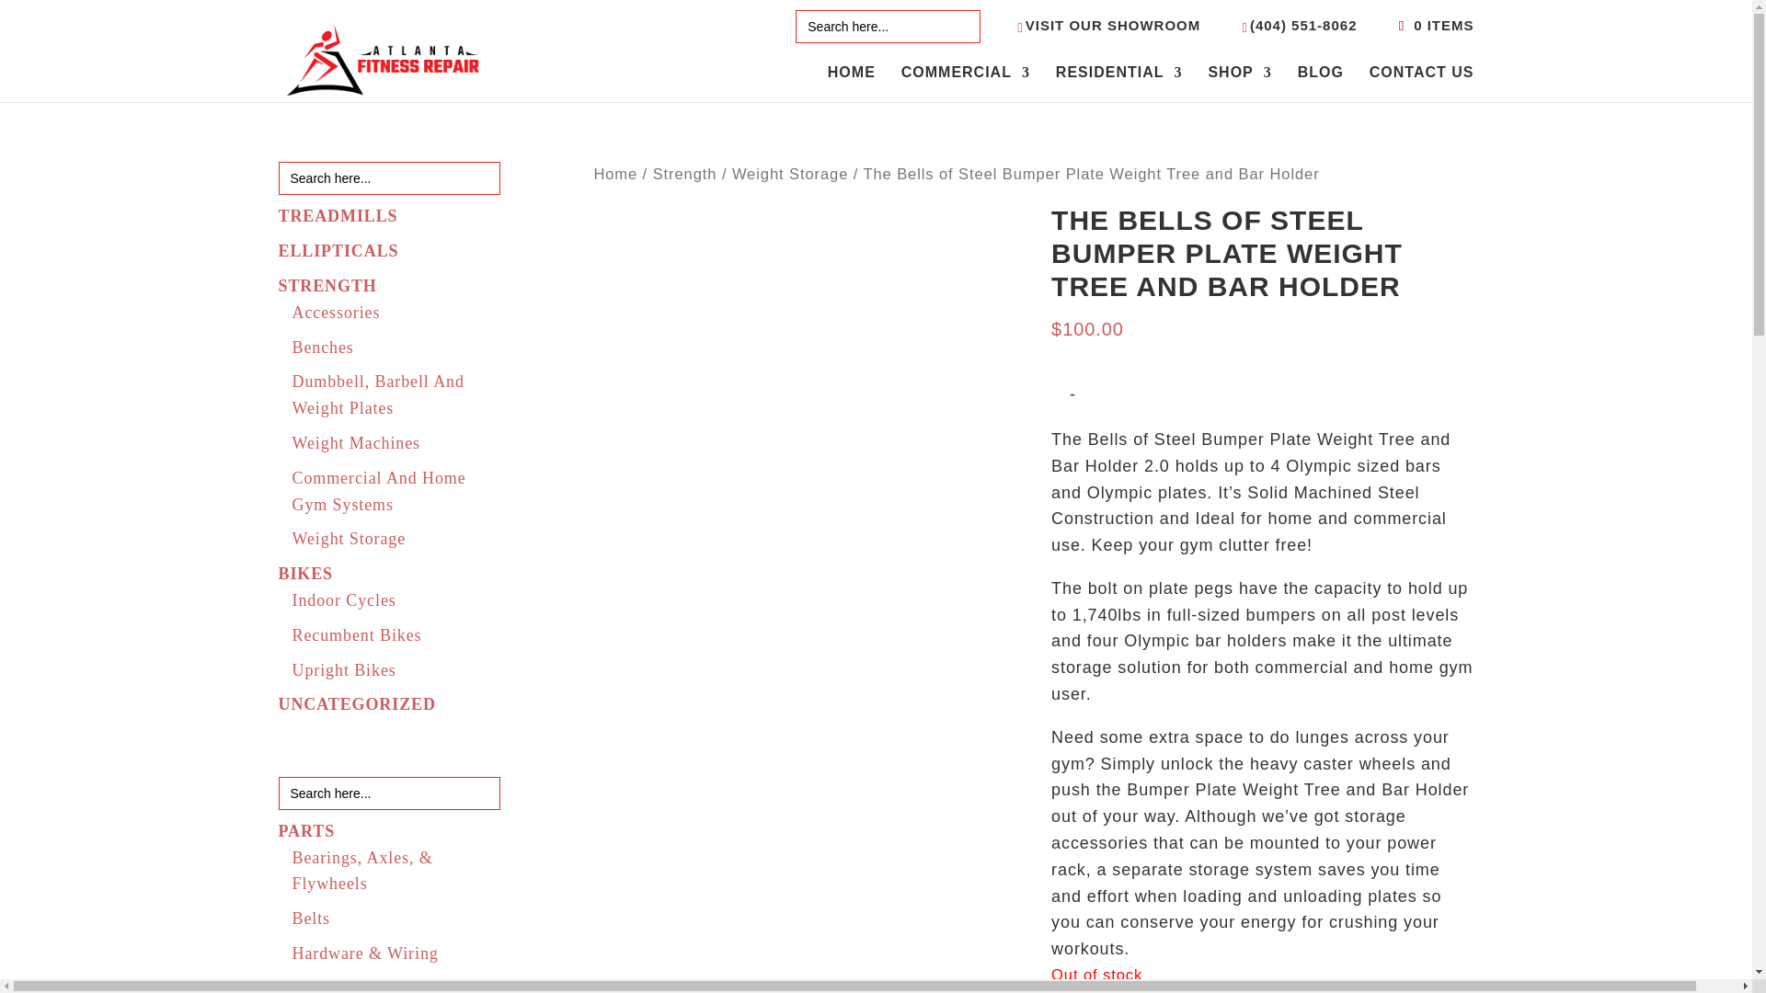  Describe the element at coordinates (1433, 25) in the screenshot. I see `0 ITEMS` at that location.